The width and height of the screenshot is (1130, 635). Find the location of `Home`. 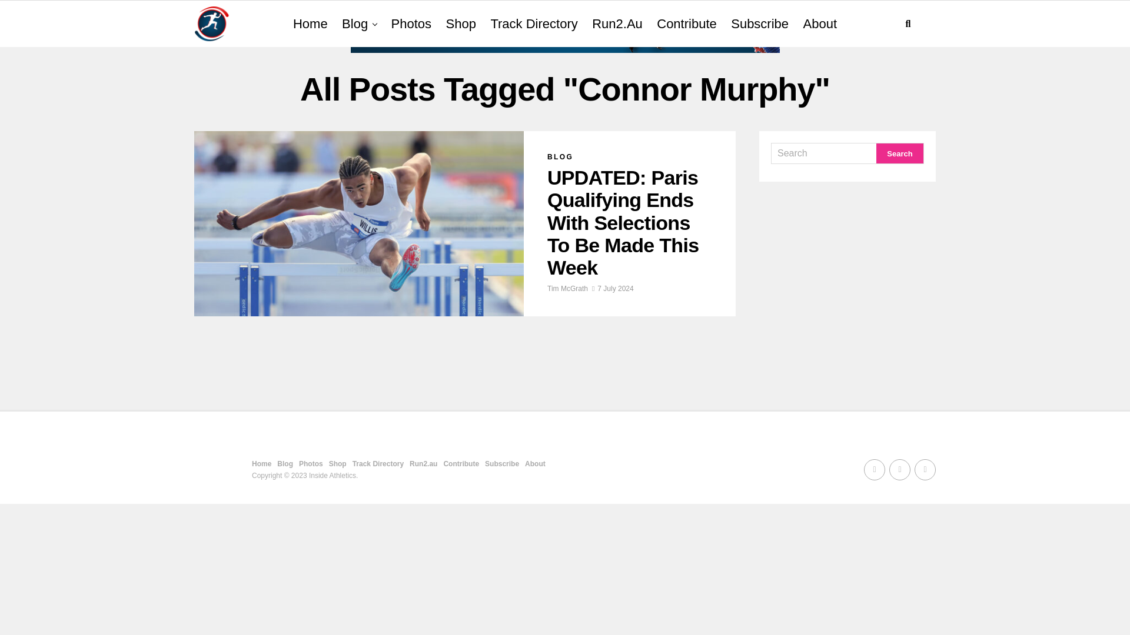

Home is located at coordinates (310, 24).